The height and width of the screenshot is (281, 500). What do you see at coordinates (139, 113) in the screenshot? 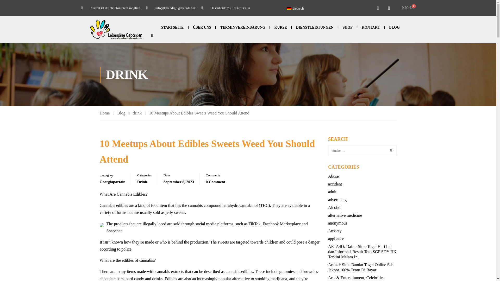
I see `drink` at bounding box center [139, 113].